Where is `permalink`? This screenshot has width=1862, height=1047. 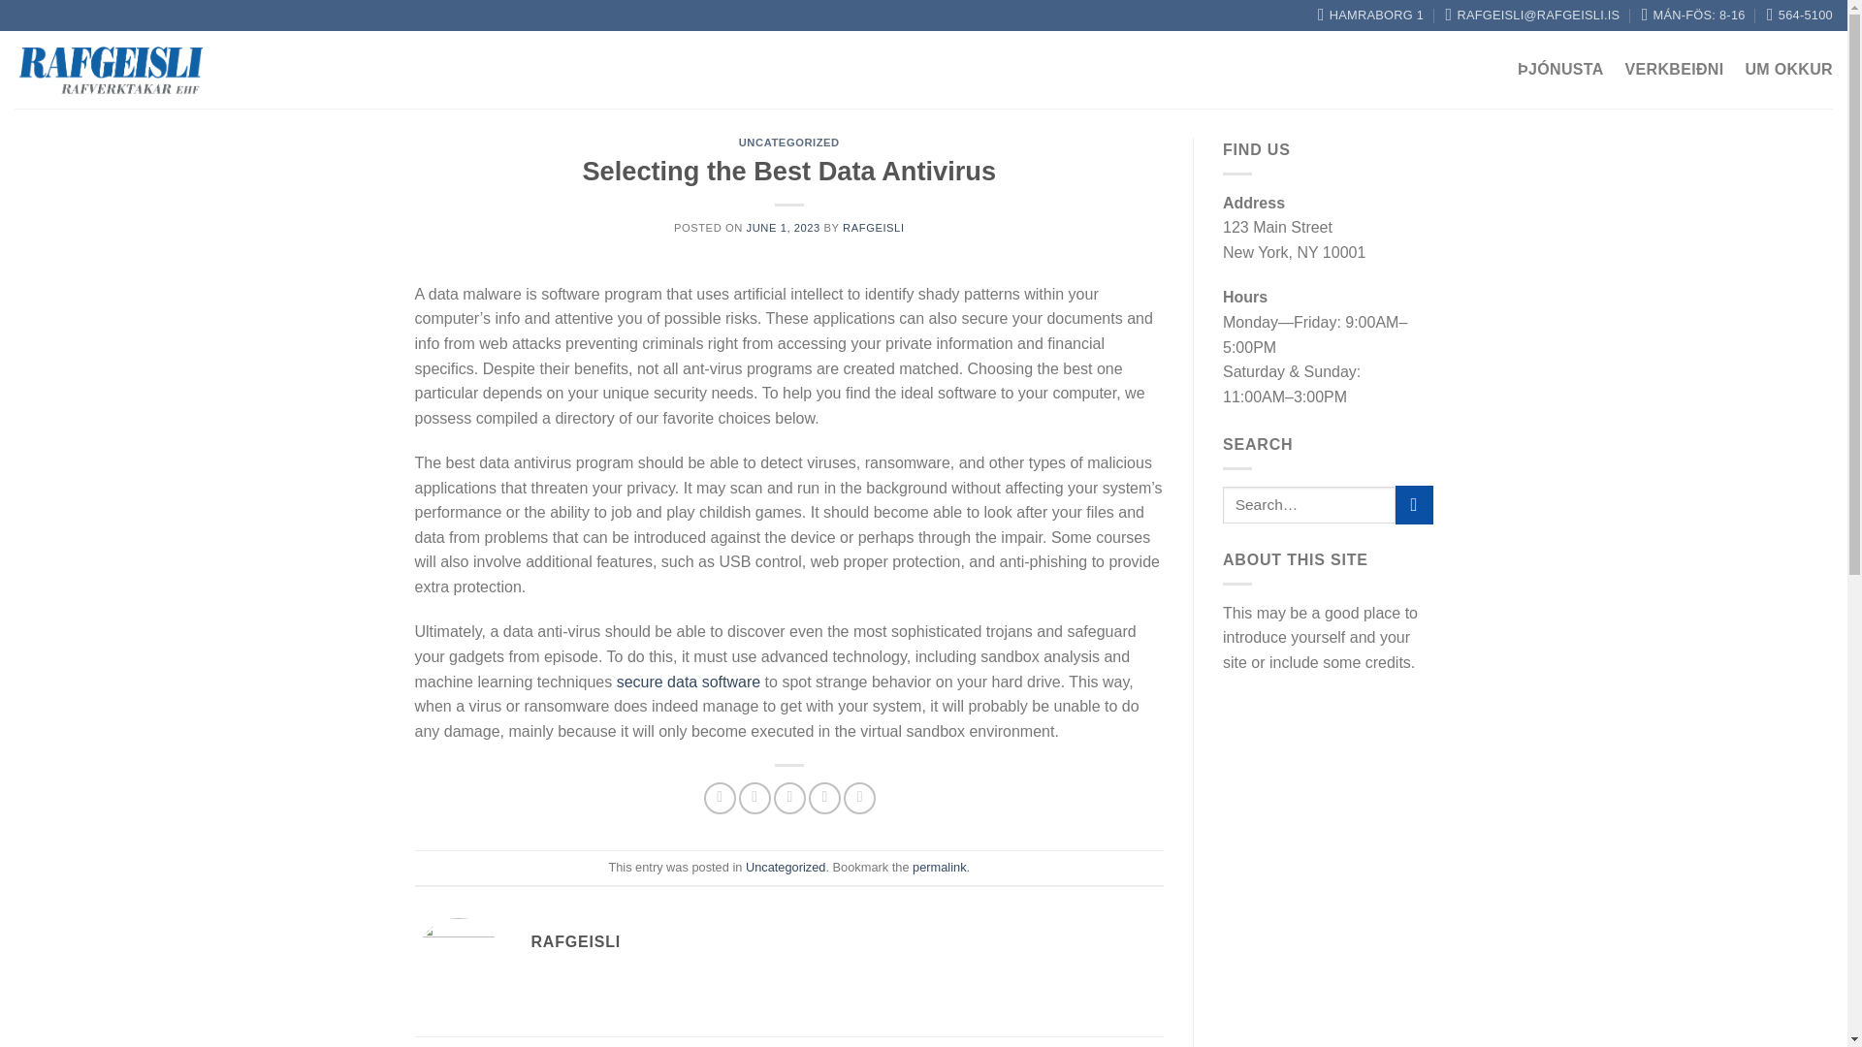 permalink is located at coordinates (939, 867).